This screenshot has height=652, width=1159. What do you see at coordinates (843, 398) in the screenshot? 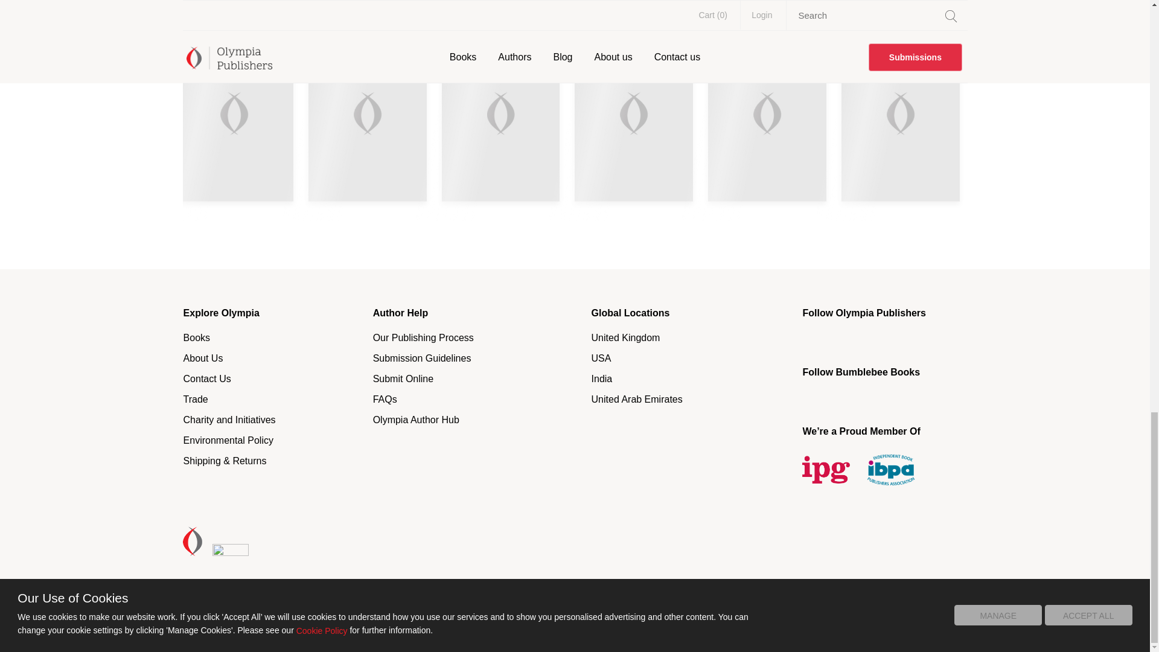
I see `Follow Bumblebee on Twitter` at bounding box center [843, 398].